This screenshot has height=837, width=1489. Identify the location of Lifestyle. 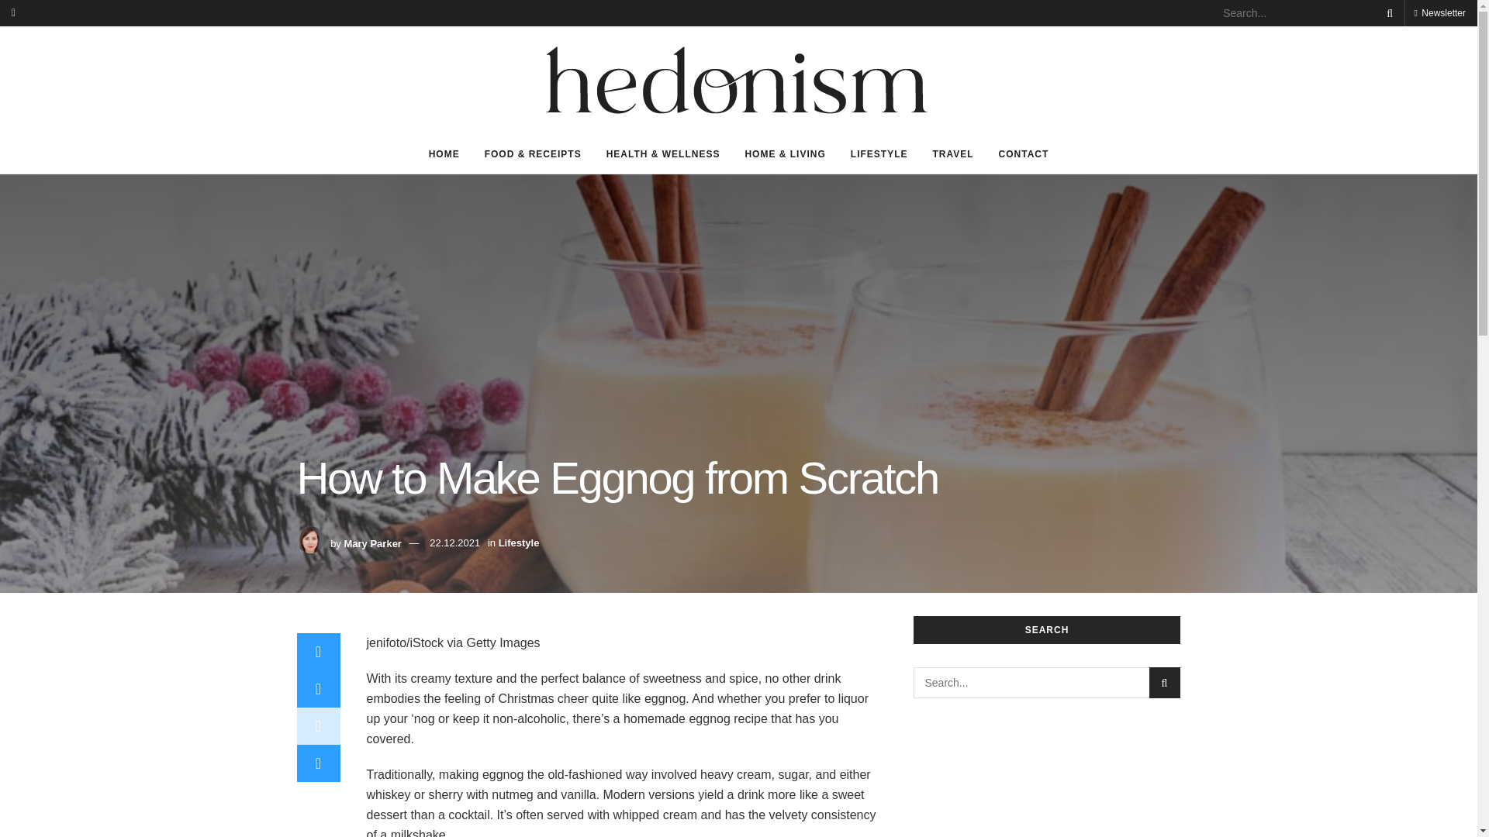
(519, 542).